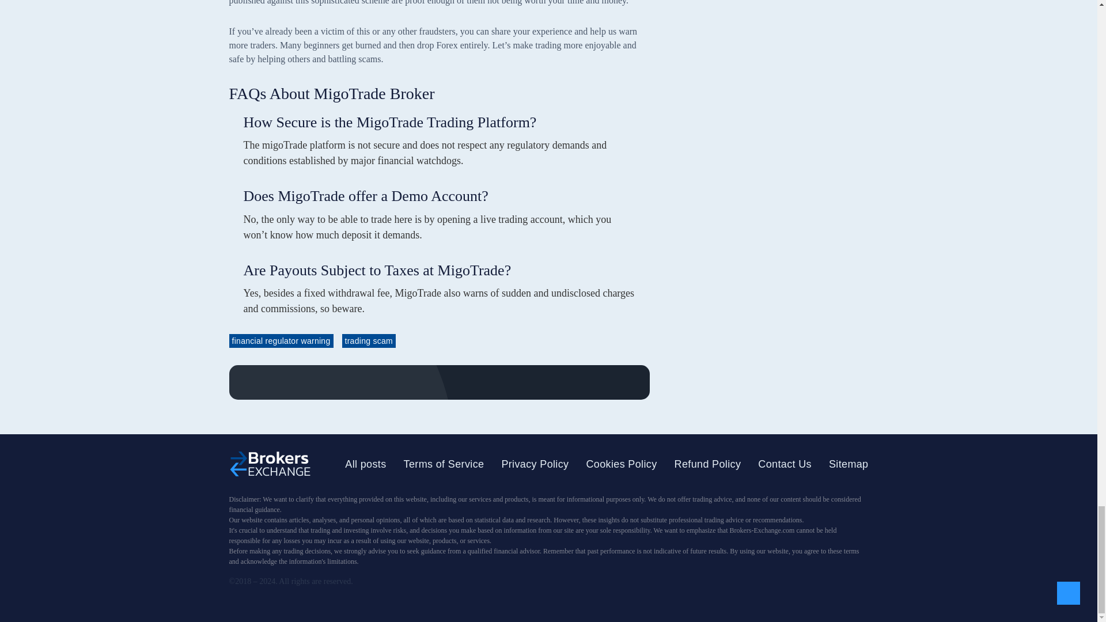 The height and width of the screenshot is (622, 1106). What do you see at coordinates (621, 464) in the screenshot?
I see `Cookies Policy` at bounding box center [621, 464].